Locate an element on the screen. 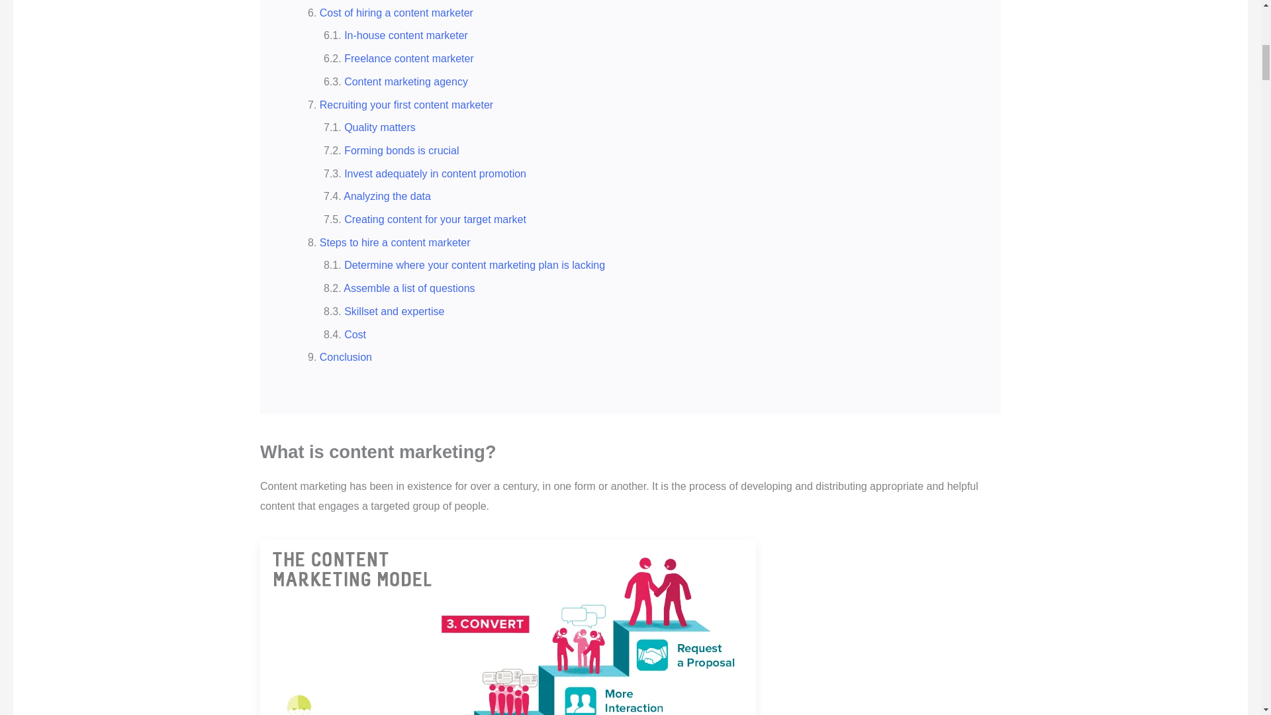 The width and height of the screenshot is (1271, 715). Cost of hiring a content marketer is located at coordinates (396, 13).